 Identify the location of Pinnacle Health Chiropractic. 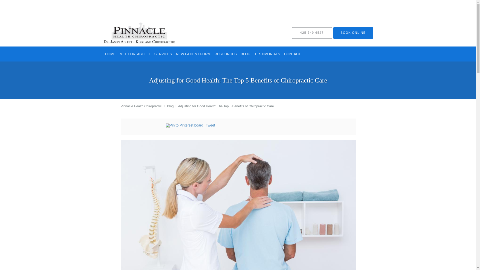
(141, 106).